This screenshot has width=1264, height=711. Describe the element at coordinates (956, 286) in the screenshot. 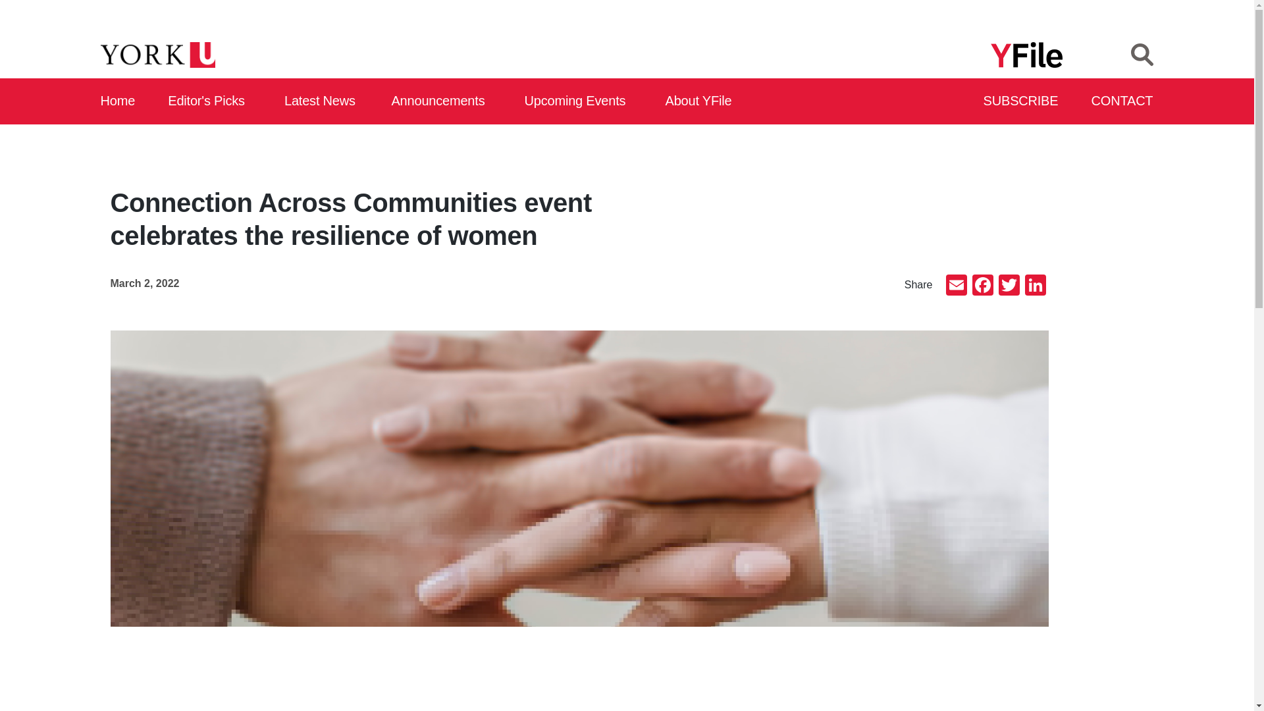

I see `Email` at that location.